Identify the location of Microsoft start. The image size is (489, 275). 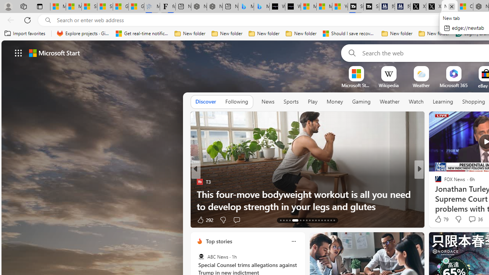
(54, 53).